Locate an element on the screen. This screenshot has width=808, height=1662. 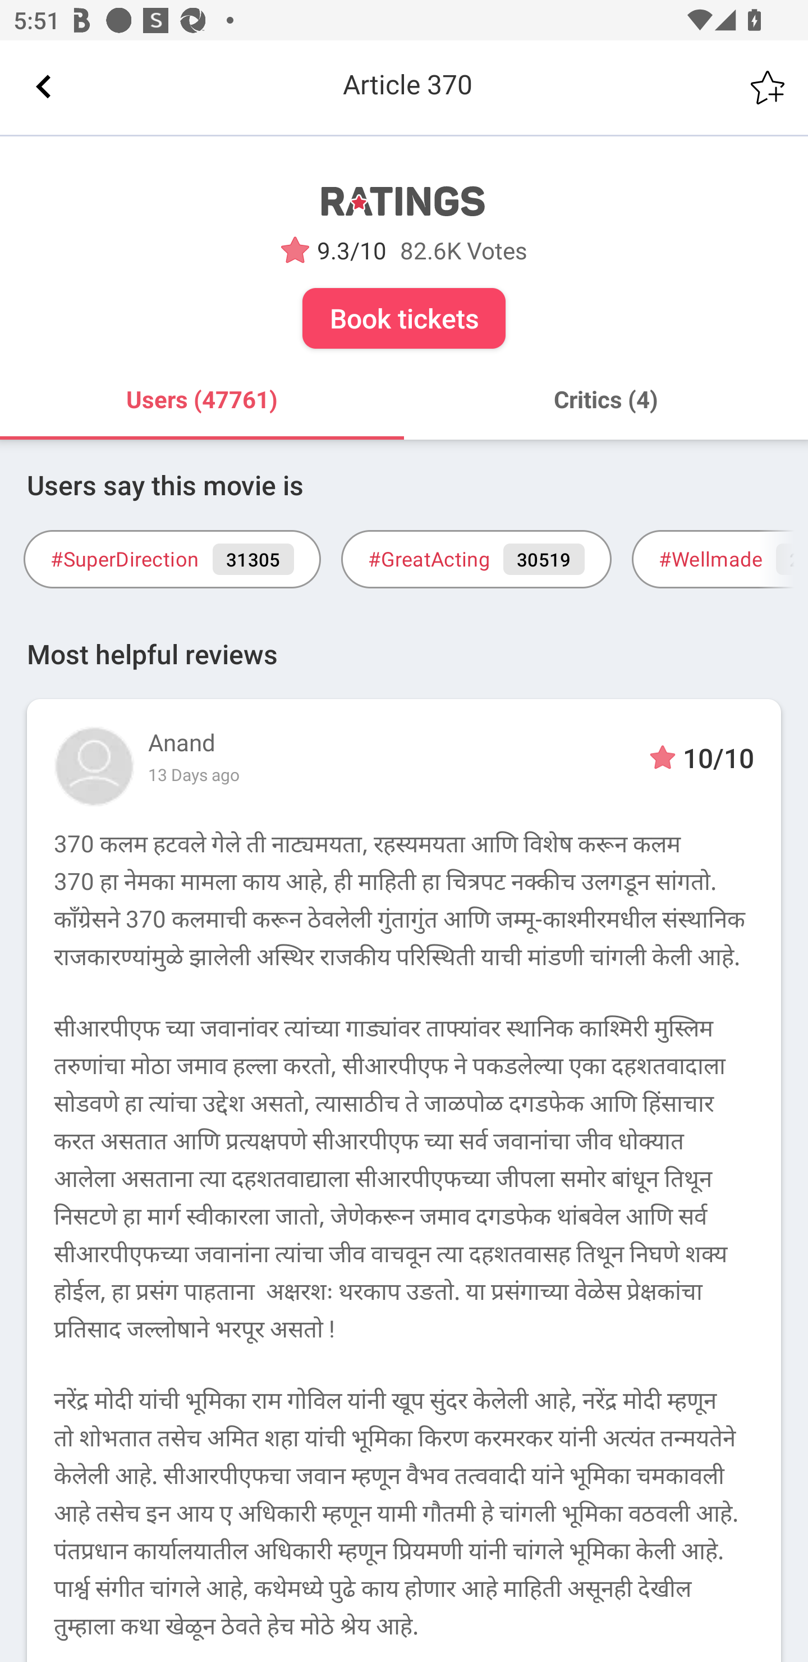
Back is located at coordinates (44, 87).